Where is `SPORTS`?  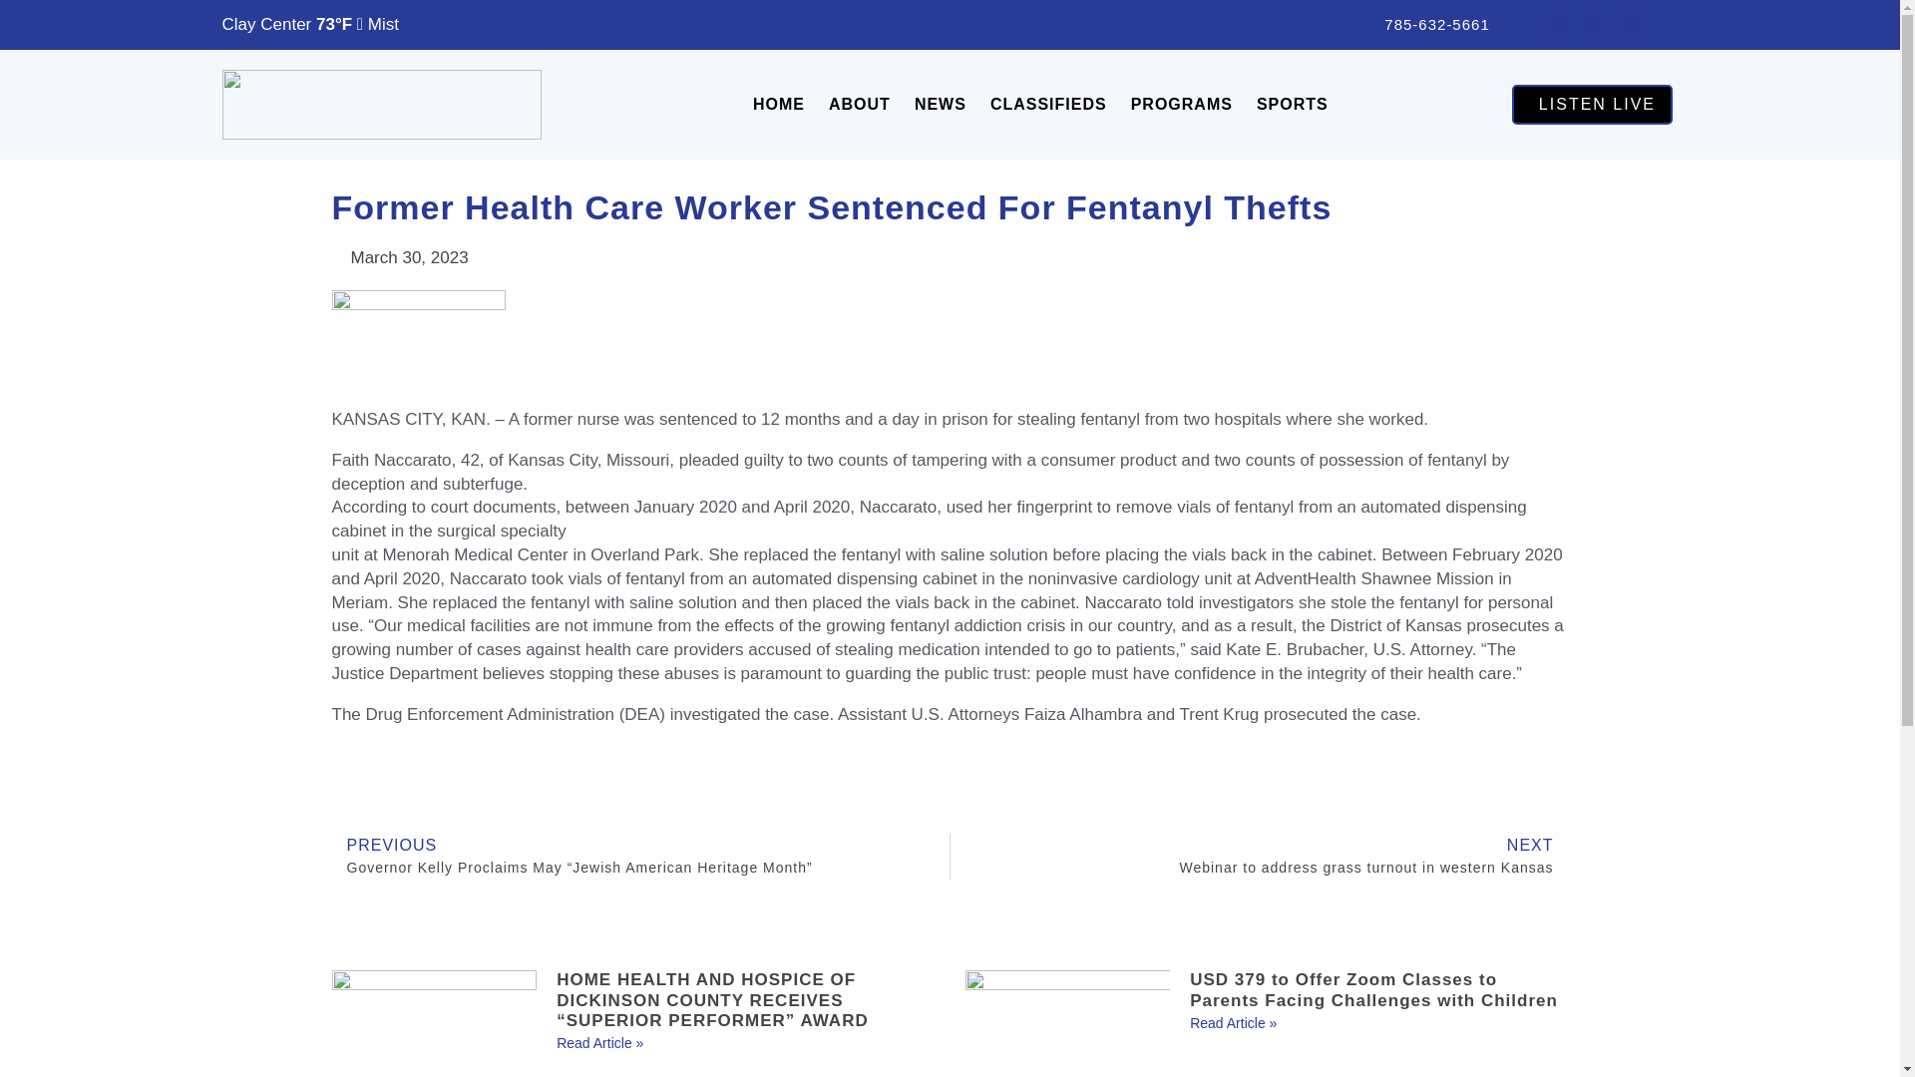 SPORTS is located at coordinates (1293, 105).